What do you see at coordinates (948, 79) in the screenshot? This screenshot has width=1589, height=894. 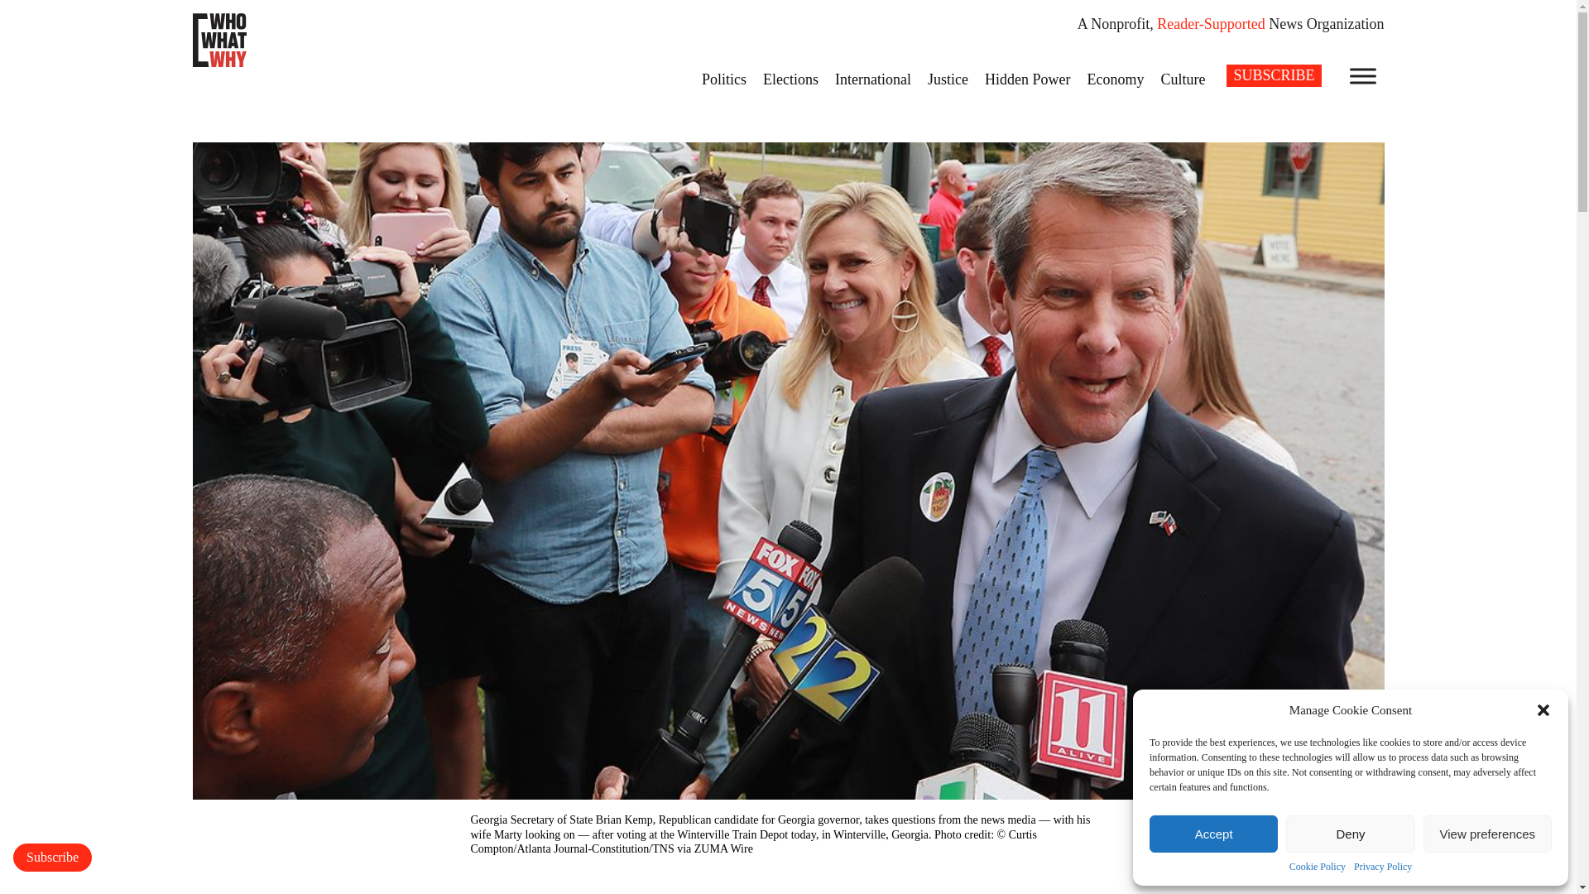 I see `Justice` at bounding box center [948, 79].